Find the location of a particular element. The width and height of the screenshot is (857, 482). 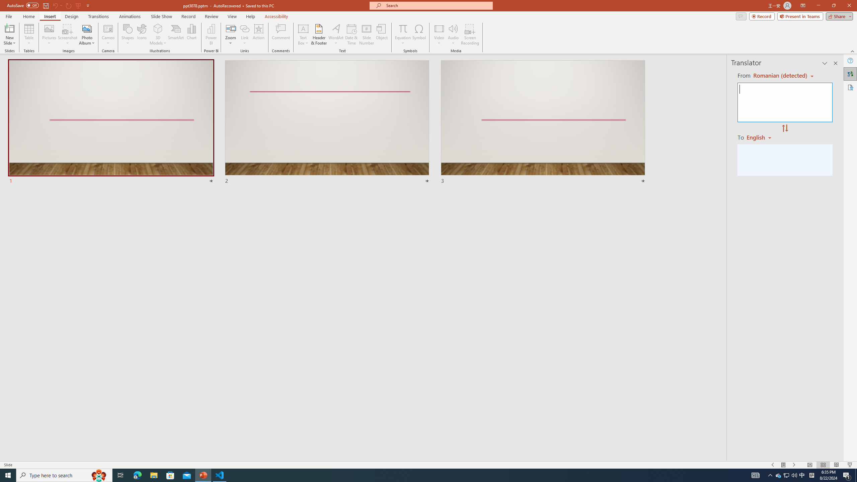

Equation is located at coordinates (402, 28).